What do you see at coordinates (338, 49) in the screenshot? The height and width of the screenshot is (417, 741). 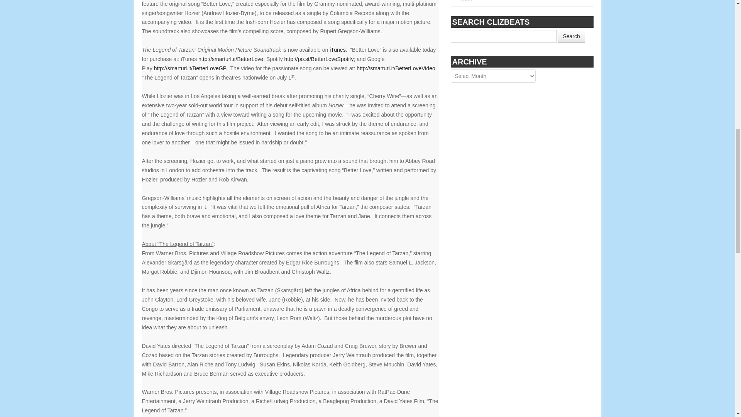 I see `iTunes` at bounding box center [338, 49].